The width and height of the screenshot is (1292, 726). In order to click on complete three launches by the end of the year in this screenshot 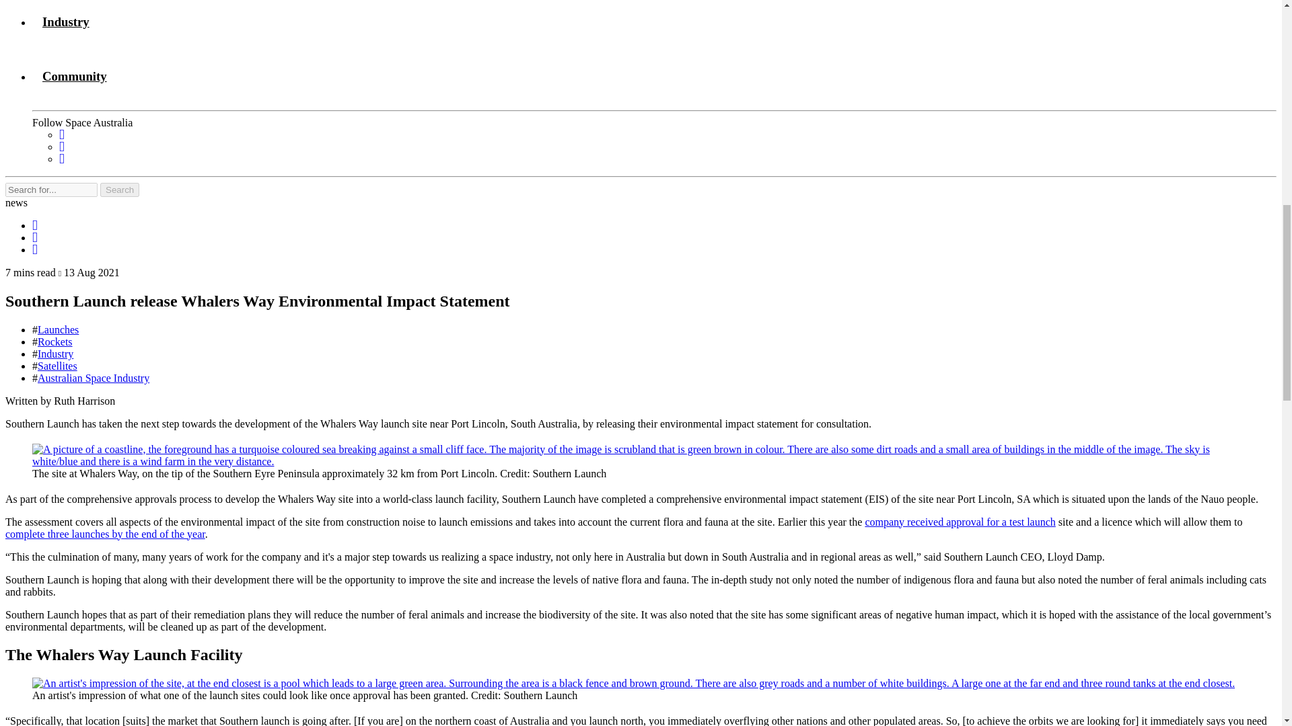, I will do `click(105, 534)`.